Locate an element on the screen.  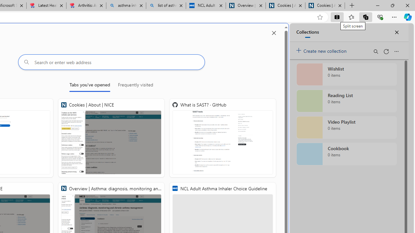
Search or enter web address is located at coordinates (112, 62).